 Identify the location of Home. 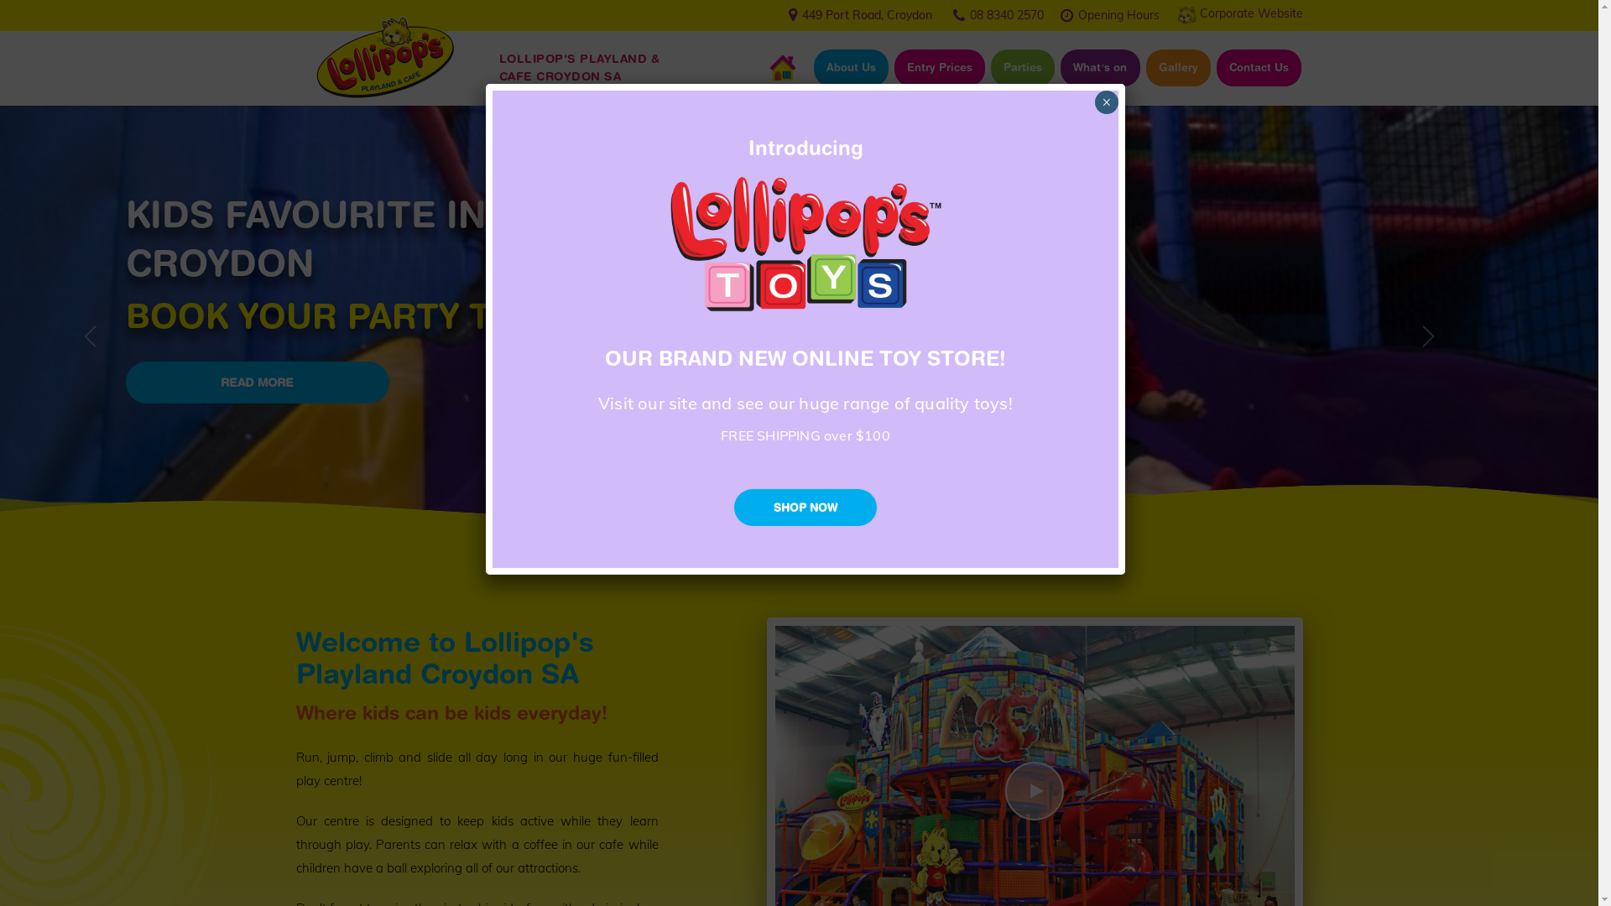
(783, 68).